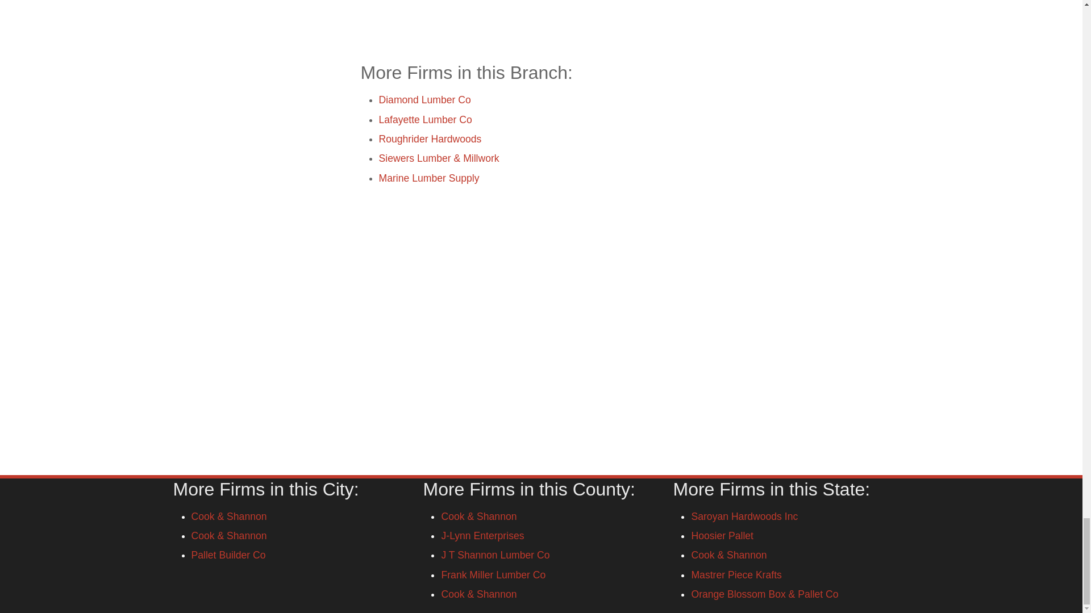 Image resolution: width=1091 pixels, height=613 pixels. What do you see at coordinates (424, 100) in the screenshot?
I see `Diamond Lumber Co` at bounding box center [424, 100].